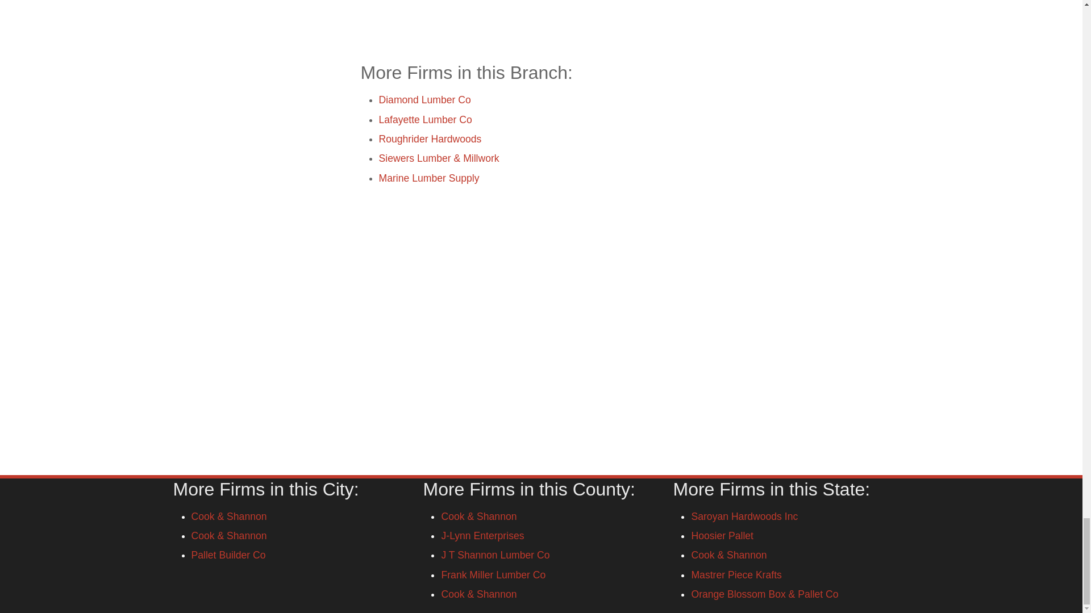 Image resolution: width=1091 pixels, height=613 pixels. What do you see at coordinates (424, 100) in the screenshot?
I see `Diamond Lumber Co` at bounding box center [424, 100].